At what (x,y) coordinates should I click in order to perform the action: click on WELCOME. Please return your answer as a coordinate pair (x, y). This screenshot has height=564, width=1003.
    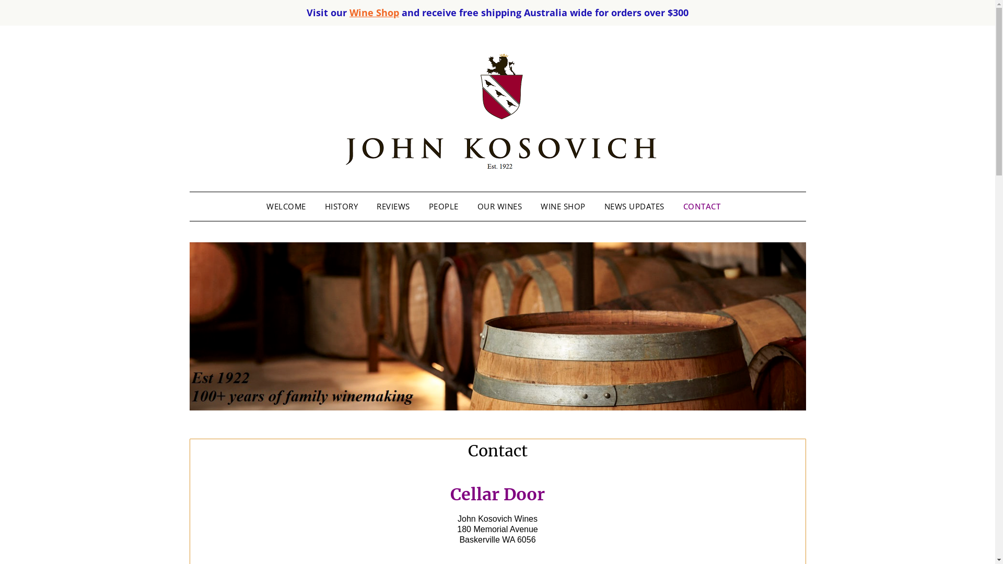
    Looking at the image, I should click on (290, 206).